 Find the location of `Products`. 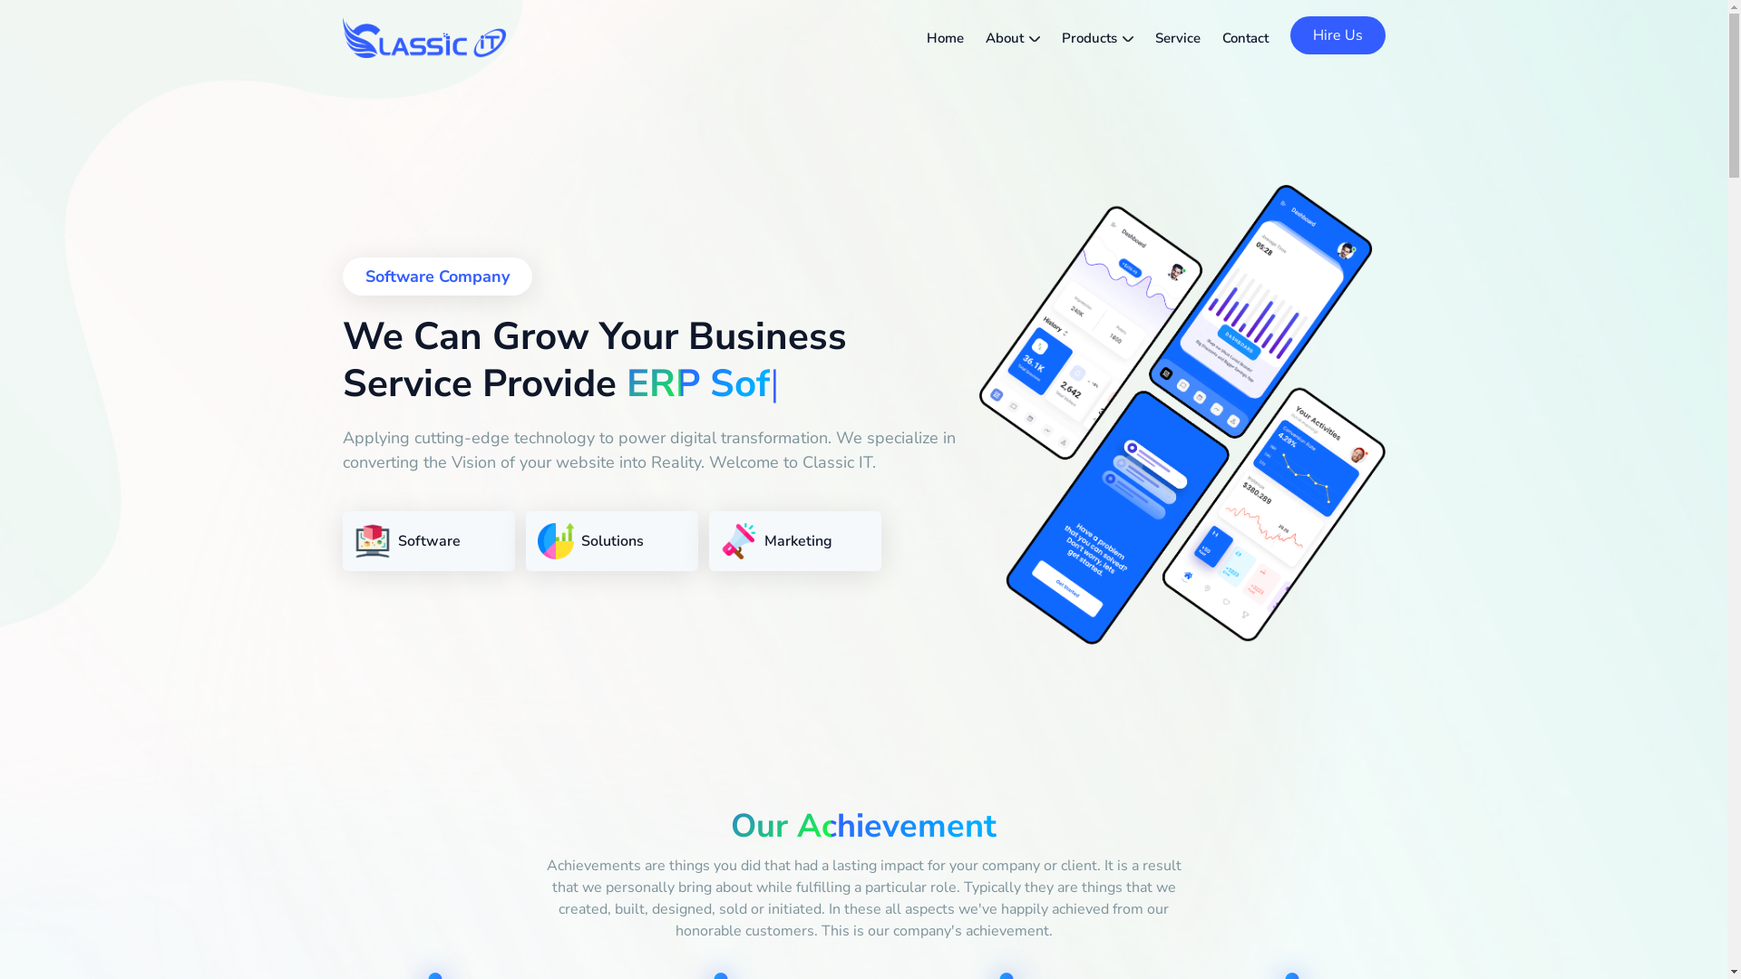

Products is located at coordinates (1097, 38).